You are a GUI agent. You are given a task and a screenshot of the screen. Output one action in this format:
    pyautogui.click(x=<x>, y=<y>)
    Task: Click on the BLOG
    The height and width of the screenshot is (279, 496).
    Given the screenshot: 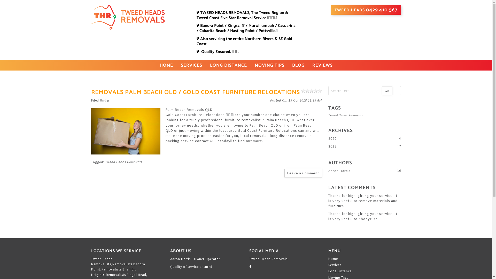 What is the action you would take?
    pyautogui.click(x=298, y=65)
    